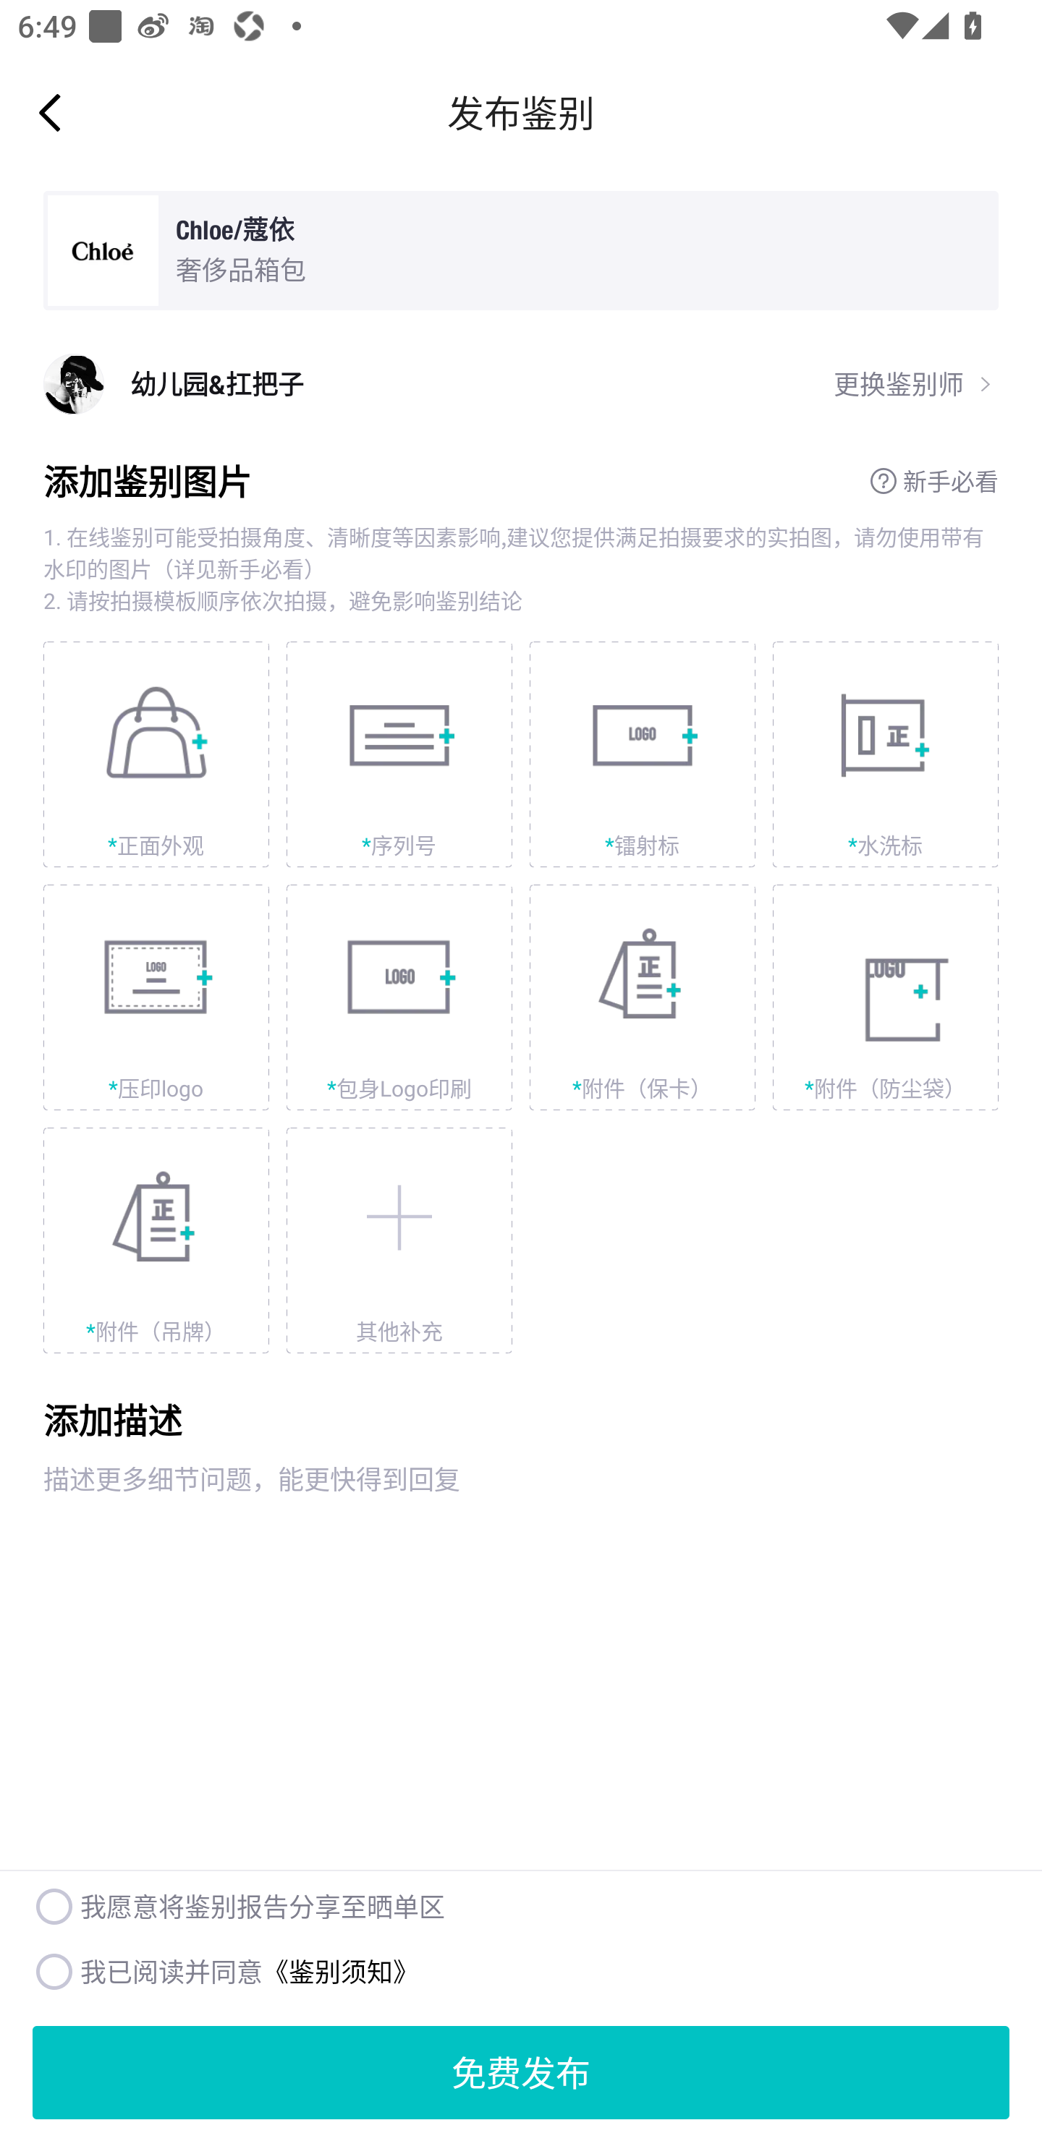  Describe the element at coordinates (399, 754) in the screenshot. I see `* 序列号` at that location.